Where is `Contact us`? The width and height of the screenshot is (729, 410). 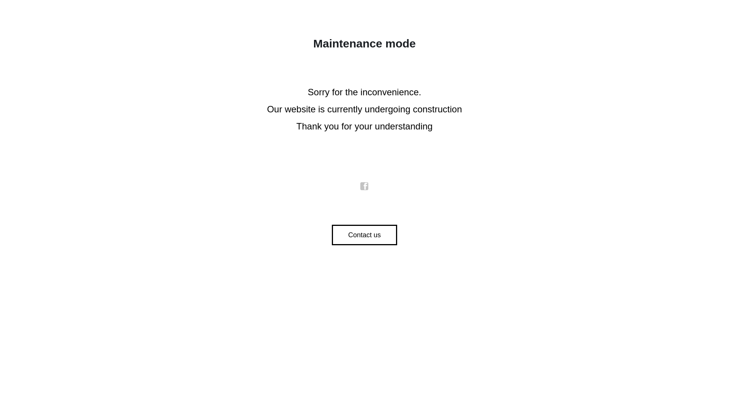
Contact us is located at coordinates (364, 235).